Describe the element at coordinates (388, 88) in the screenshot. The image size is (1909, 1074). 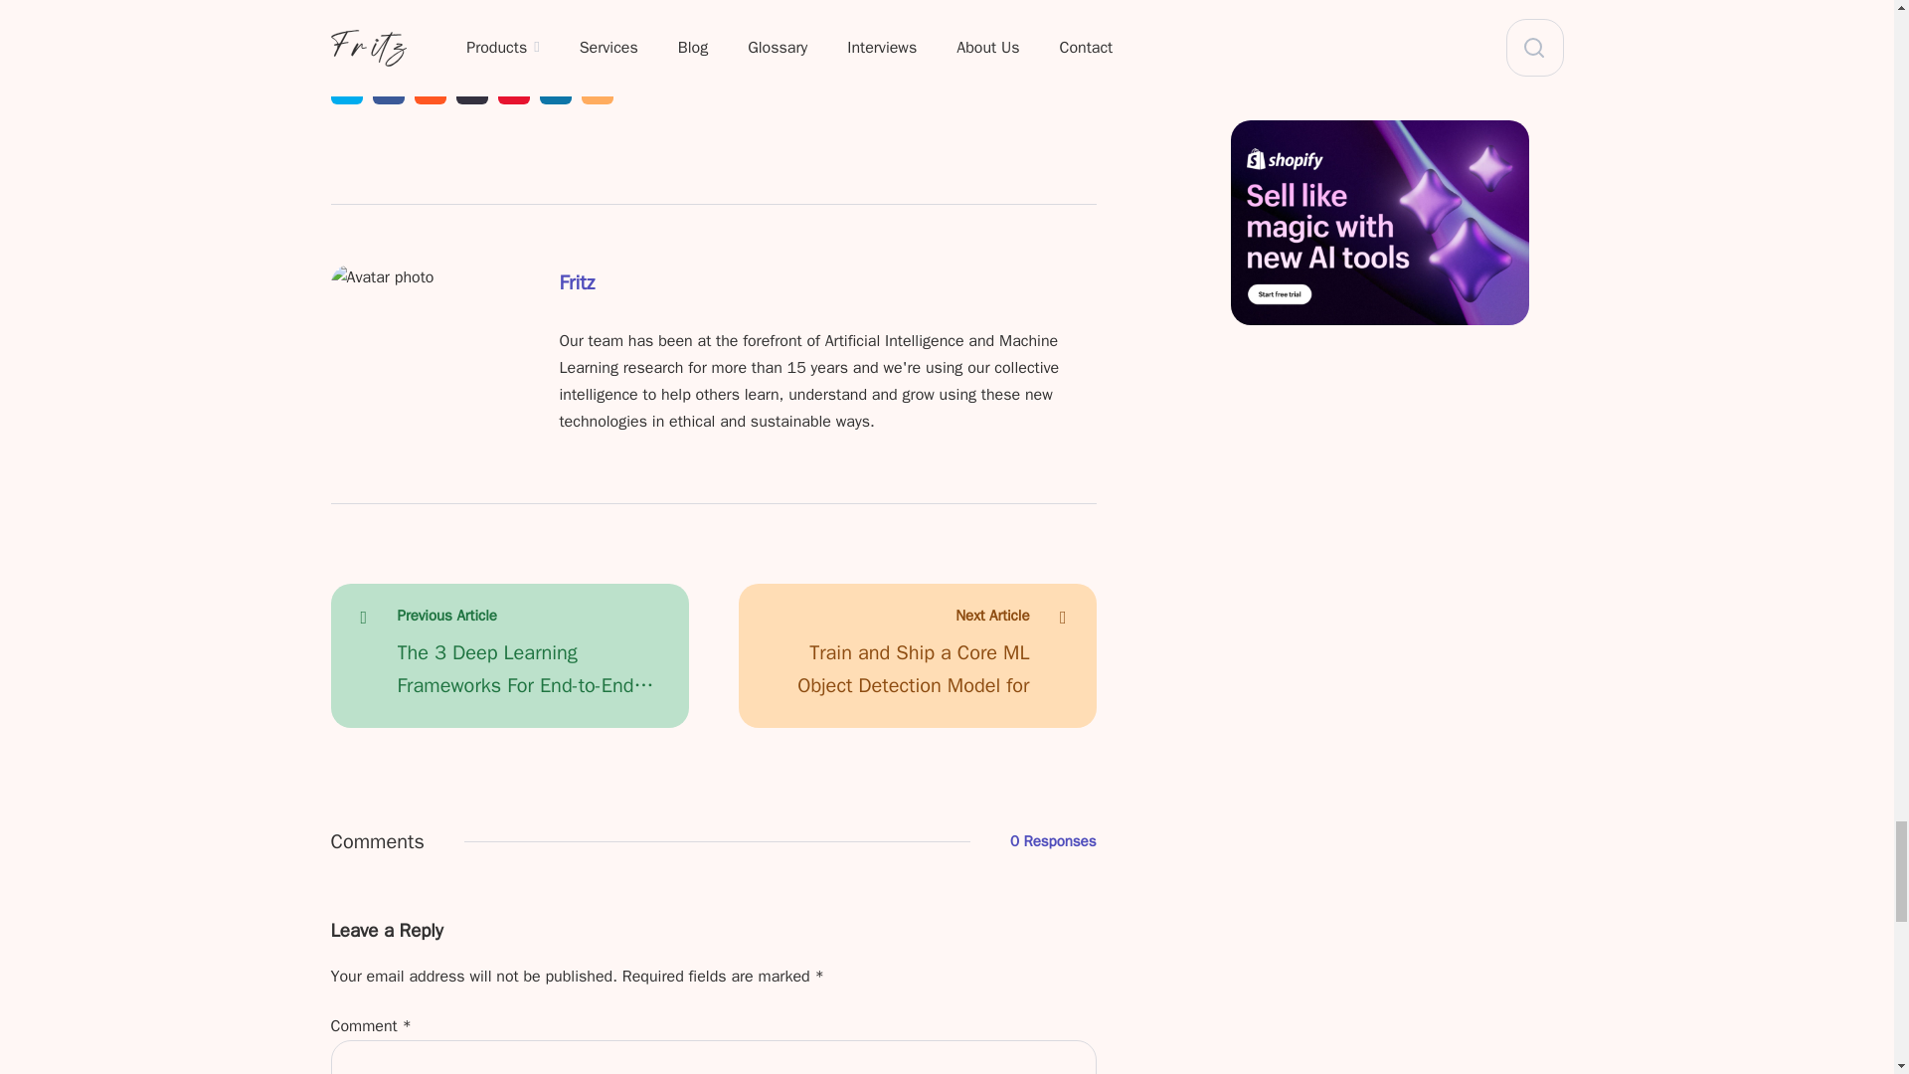
I see `Share on Facebook` at that location.